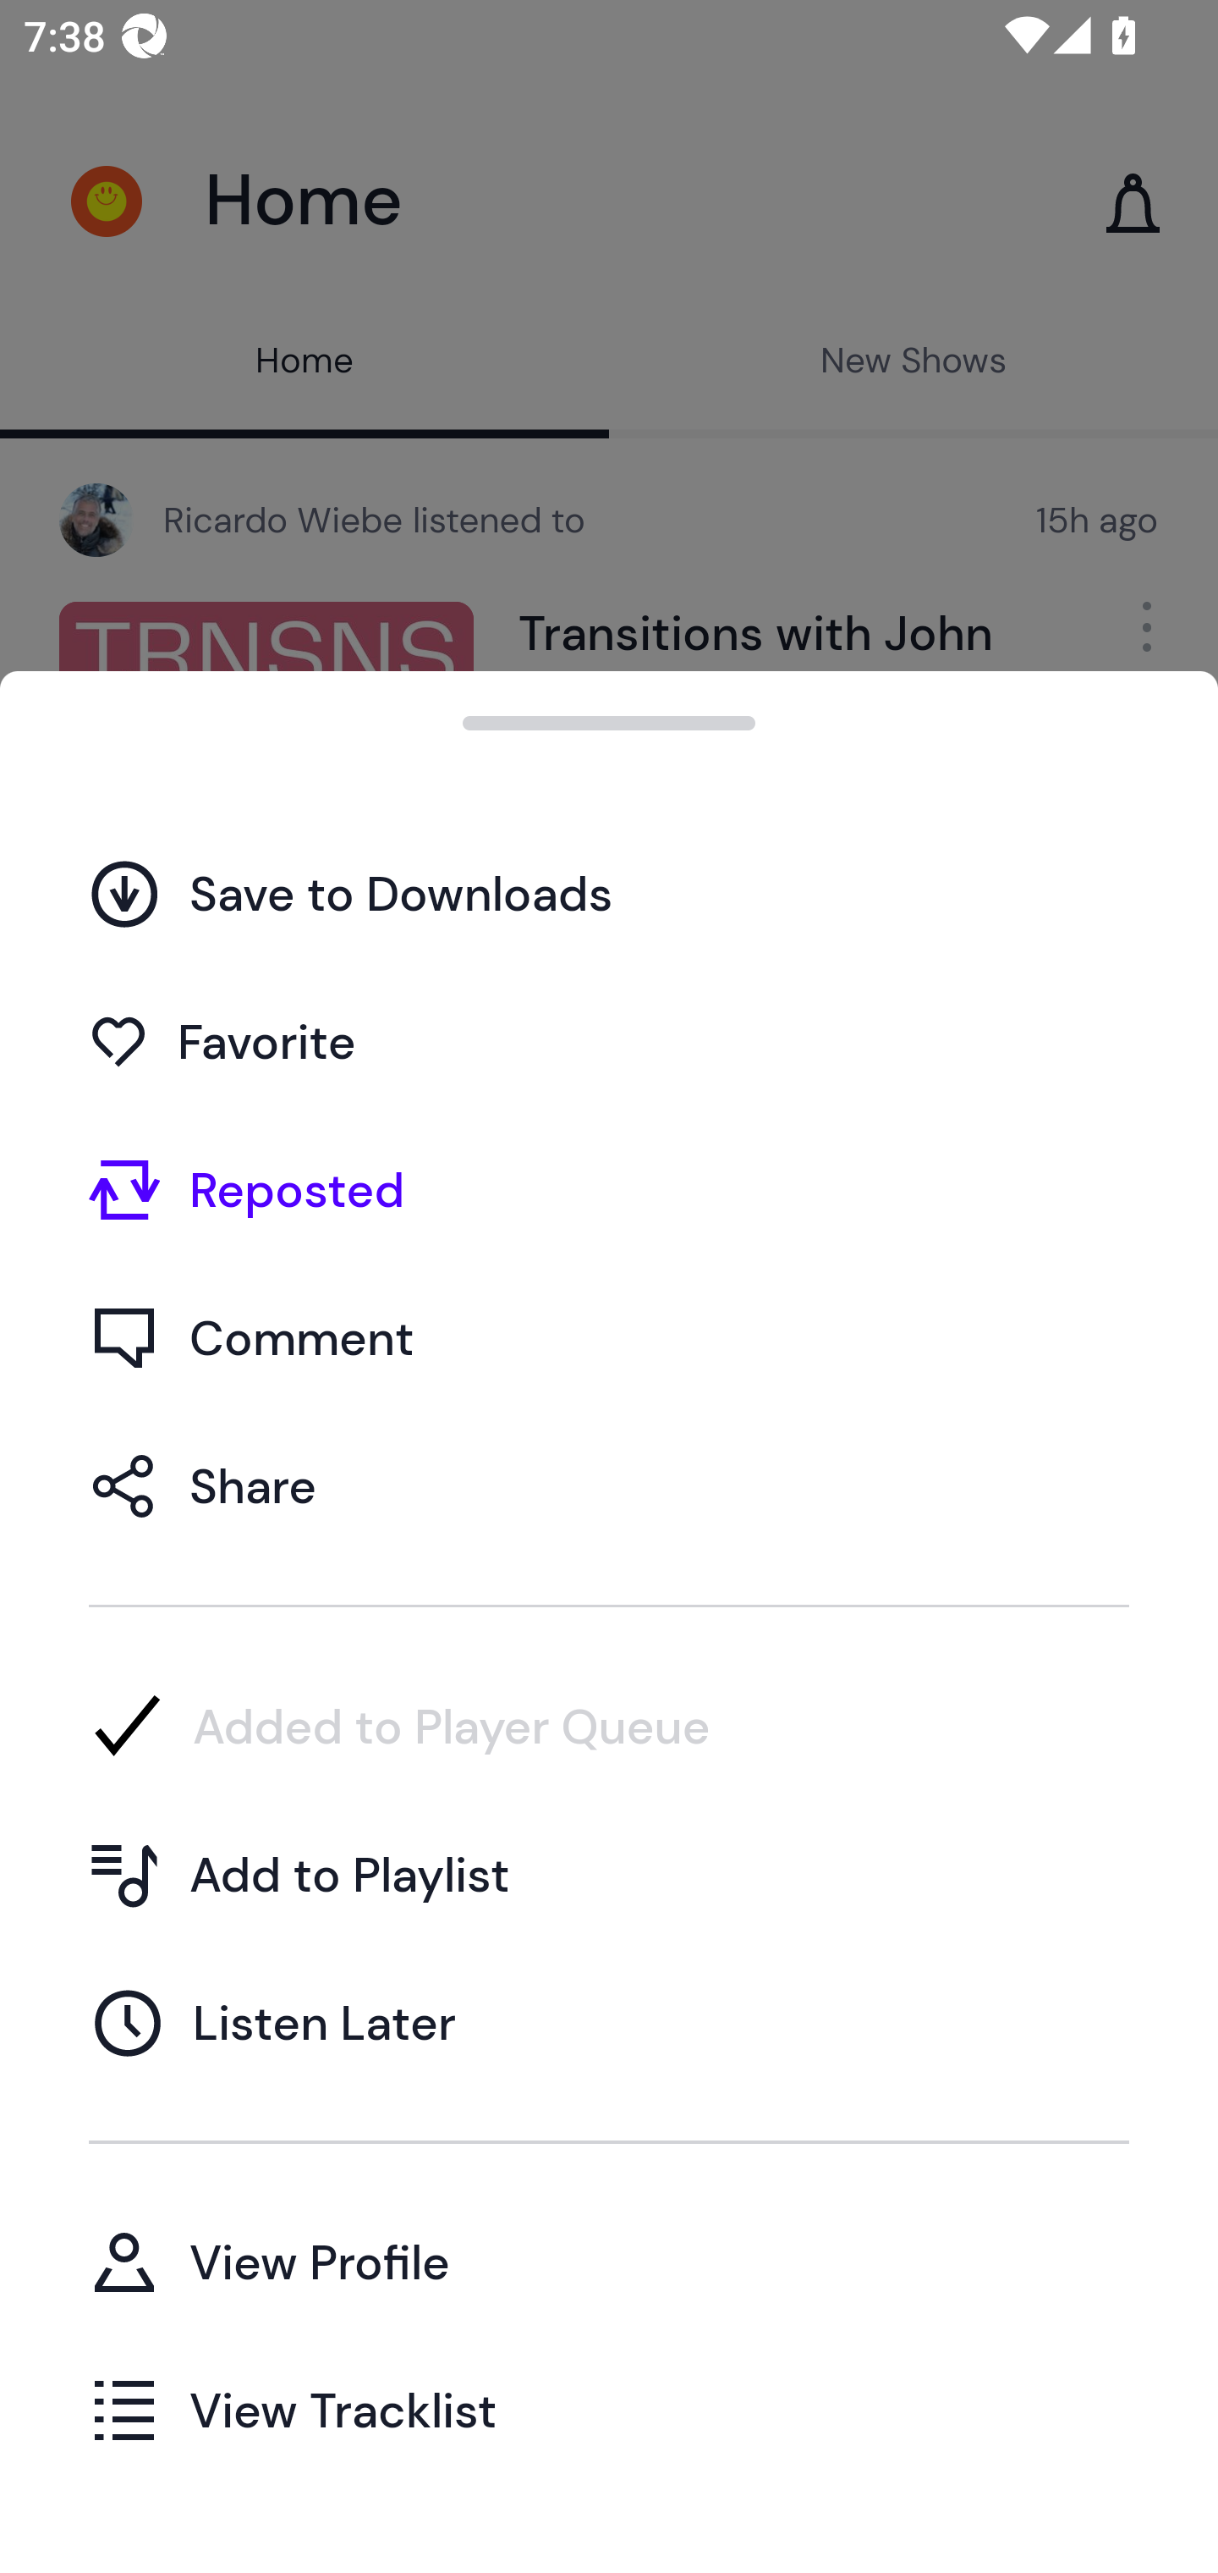 This screenshot has width=1218, height=2573. I want to click on View Tracklist, so click(609, 2409).